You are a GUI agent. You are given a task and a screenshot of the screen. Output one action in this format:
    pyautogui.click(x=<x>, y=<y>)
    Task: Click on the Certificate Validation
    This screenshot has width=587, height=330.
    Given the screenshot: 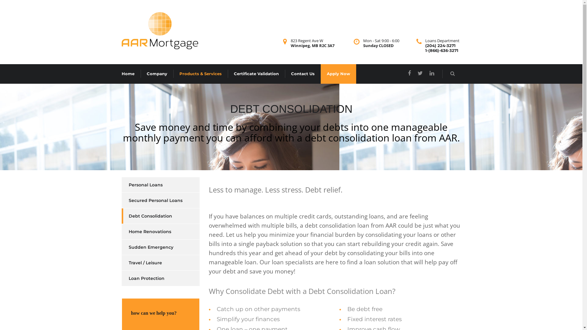 What is the action you would take?
    pyautogui.click(x=256, y=74)
    